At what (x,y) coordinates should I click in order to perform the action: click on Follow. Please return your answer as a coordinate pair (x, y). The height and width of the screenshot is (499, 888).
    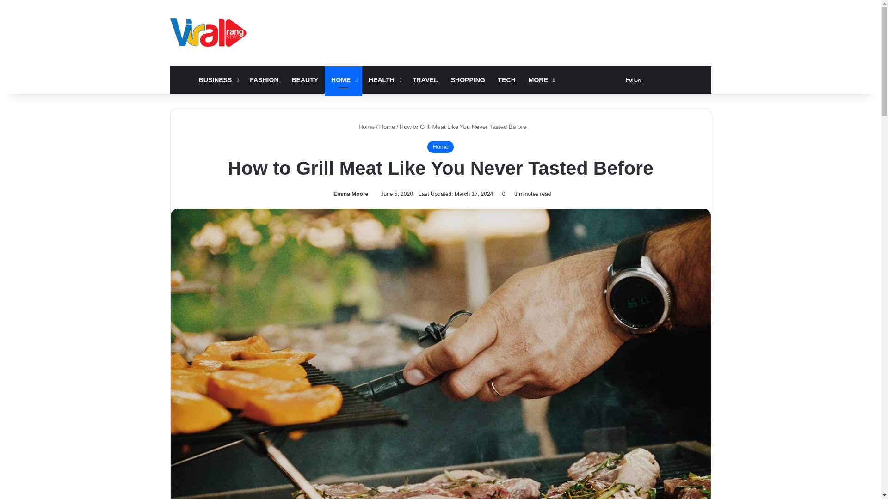
    Looking at the image, I should click on (632, 79).